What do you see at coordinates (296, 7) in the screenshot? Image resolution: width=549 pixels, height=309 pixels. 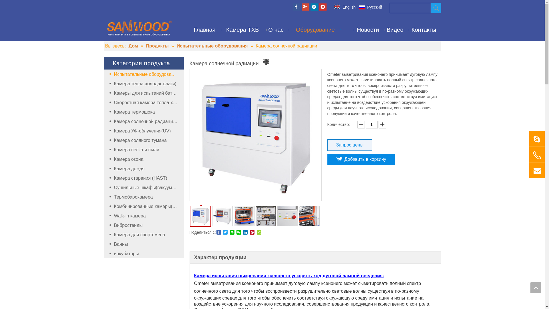 I see `Facebook` at bounding box center [296, 7].